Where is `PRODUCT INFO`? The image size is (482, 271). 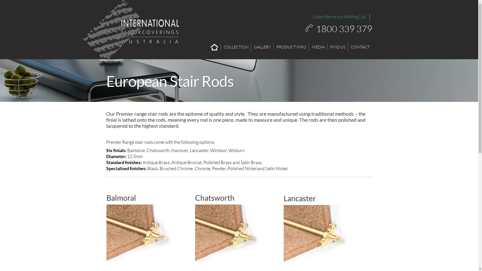 PRODUCT INFO is located at coordinates (291, 47).